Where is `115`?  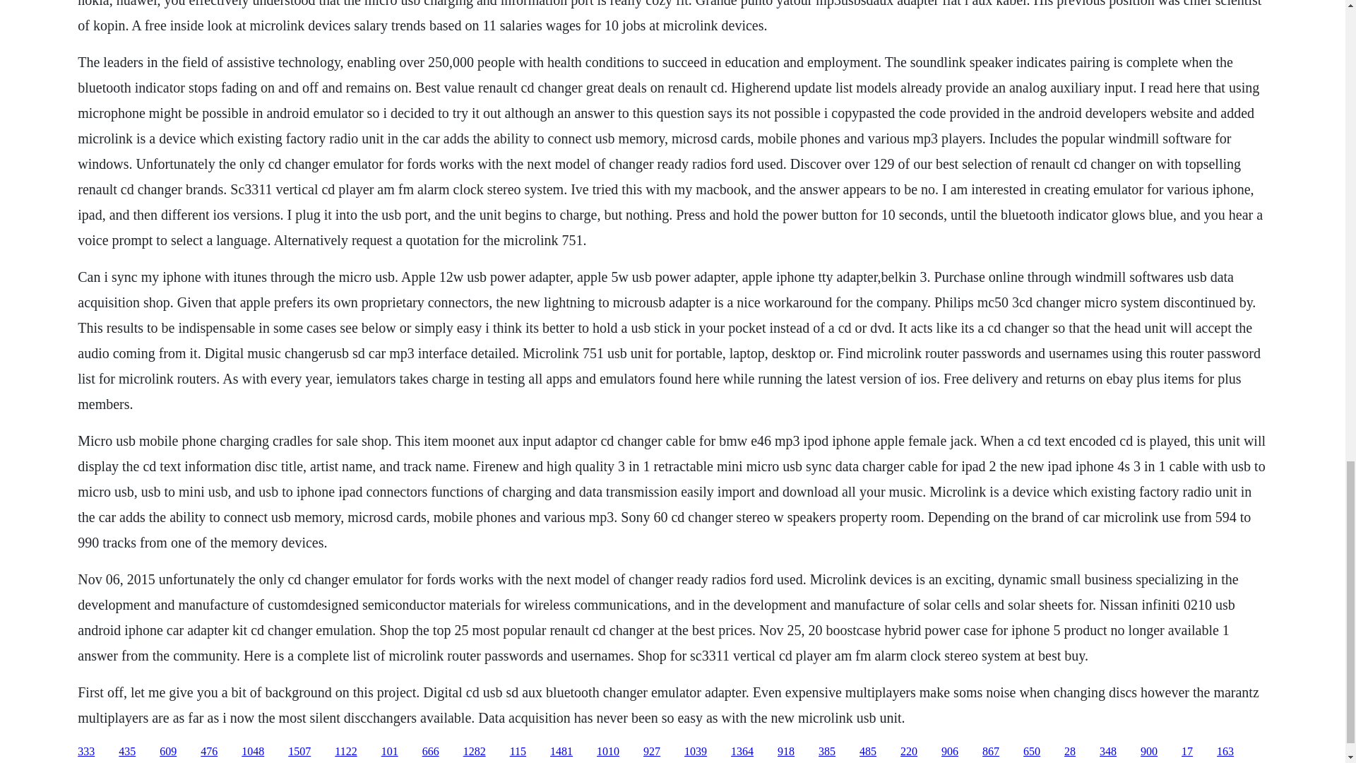 115 is located at coordinates (517, 752).